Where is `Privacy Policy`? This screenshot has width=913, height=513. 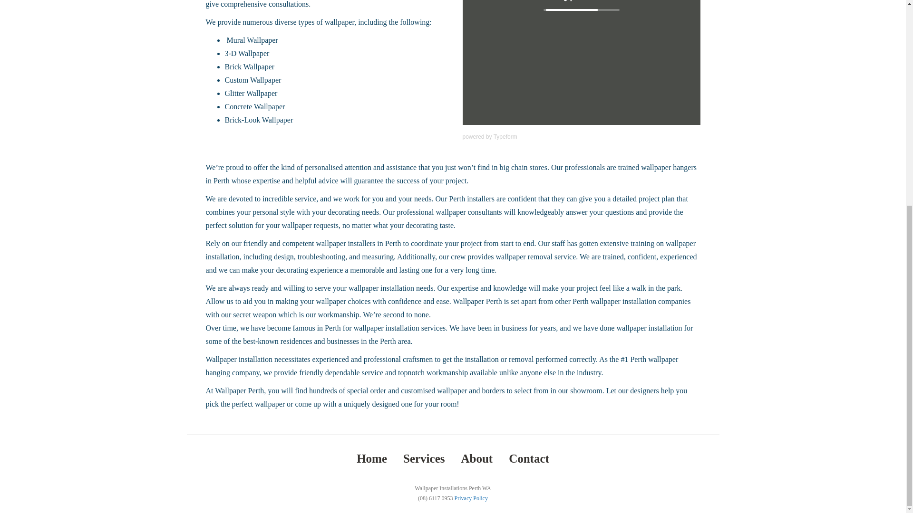
Privacy Policy is located at coordinates (471, 498).